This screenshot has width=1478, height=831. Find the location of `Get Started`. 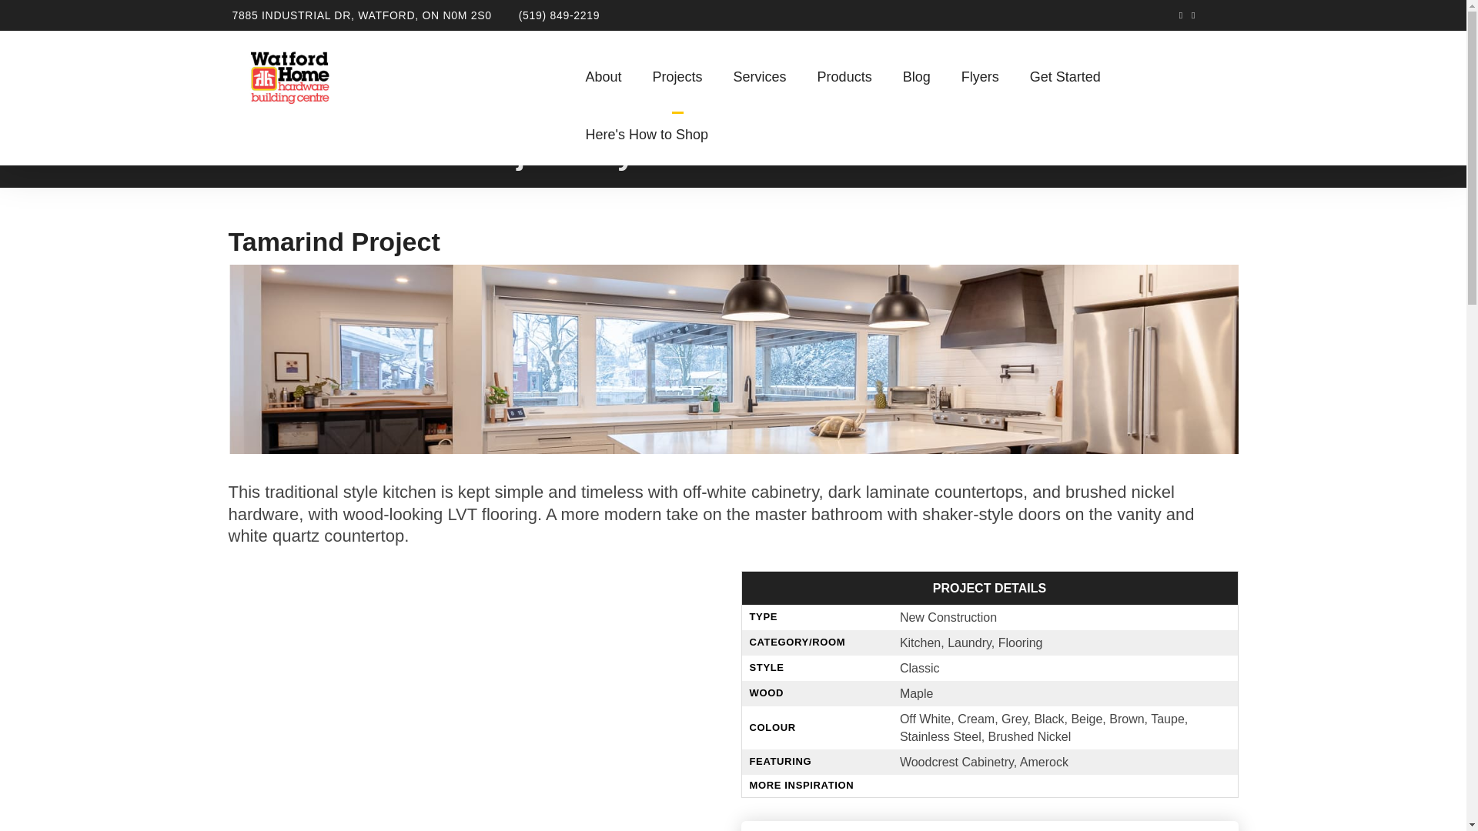

Get Started is located at coordinates (1065, 71).